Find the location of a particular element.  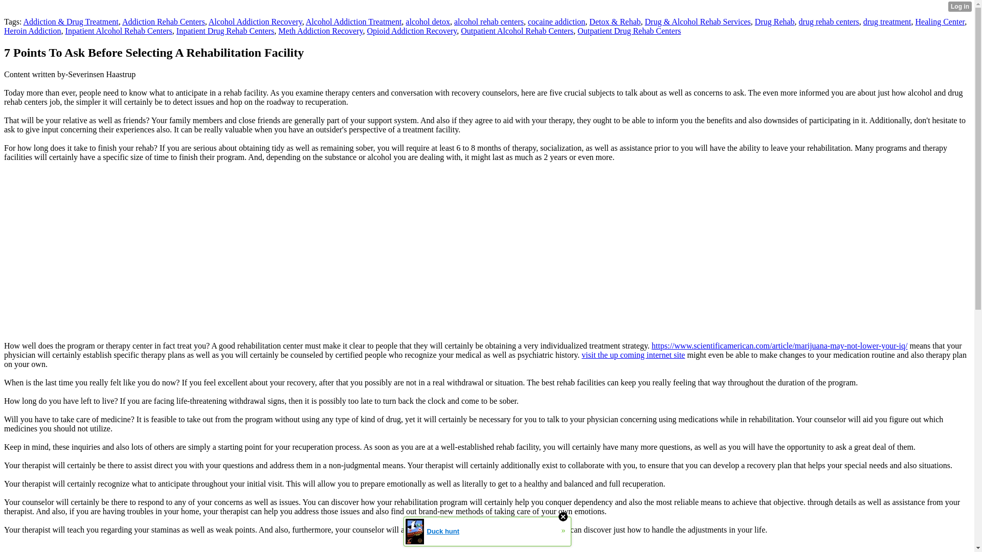

alcohol detox is located at coordinates (428, 21).